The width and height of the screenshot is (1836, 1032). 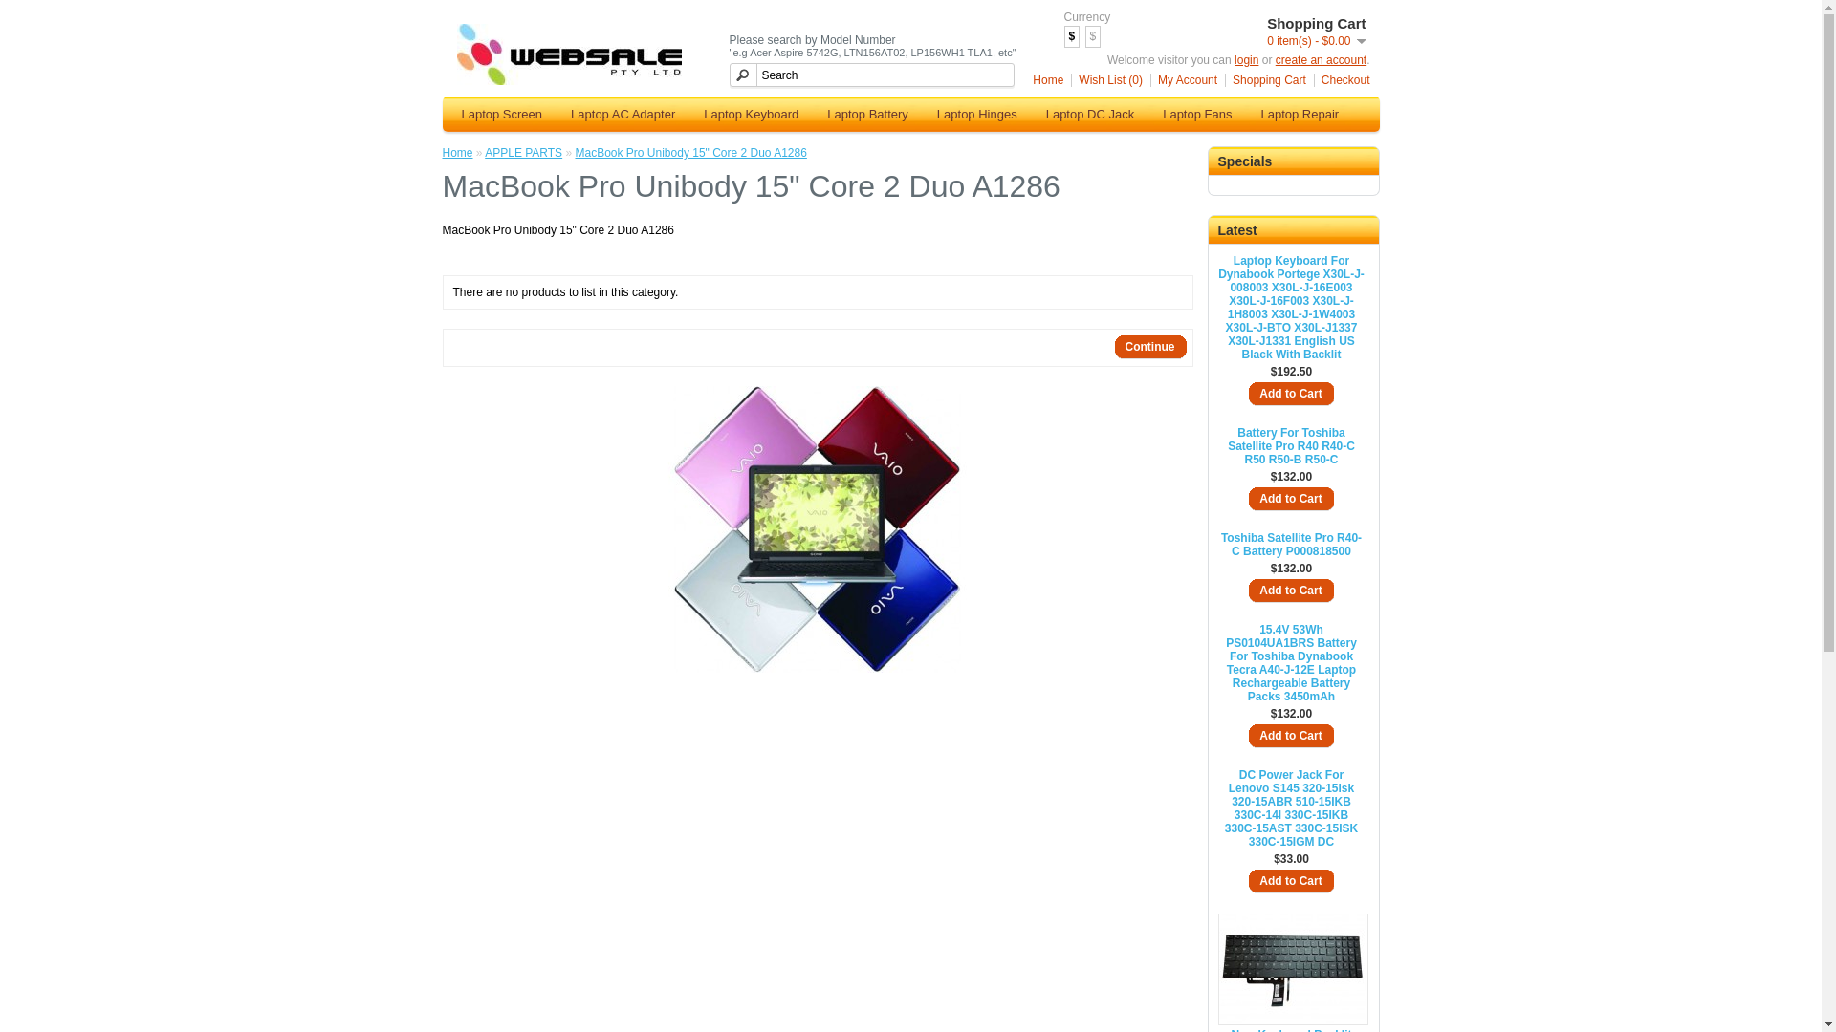 I want to click on Battery For Toshiba Satellite Pro R40 R40-C R50 R50-B R50-C, so click(x=1292, y=446).